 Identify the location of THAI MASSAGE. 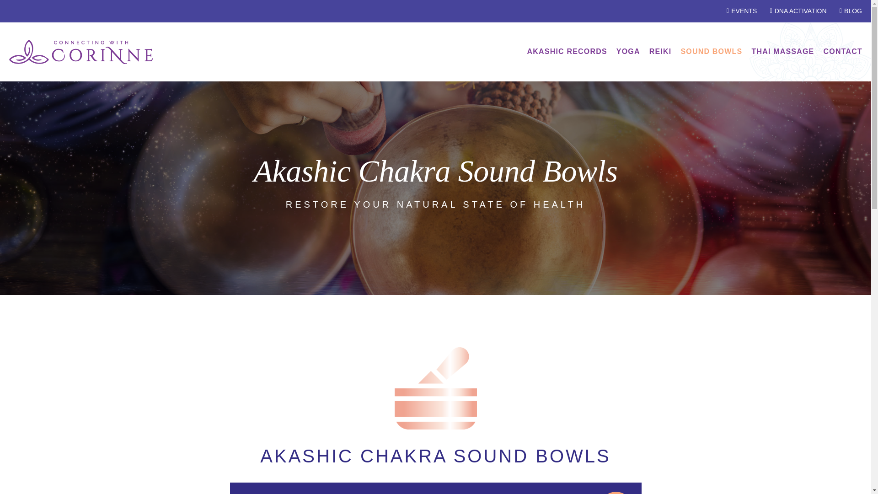
(782, 51).